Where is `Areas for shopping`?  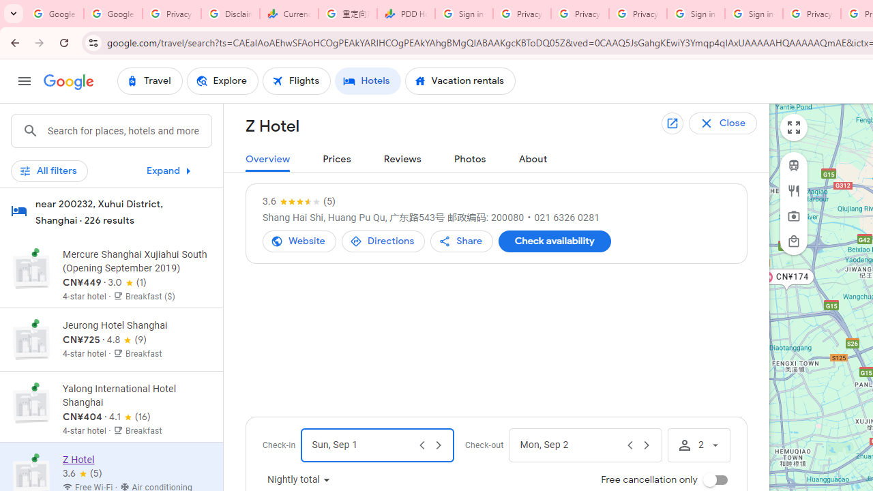 Areas for shopping is located at coordinates (794, 241).